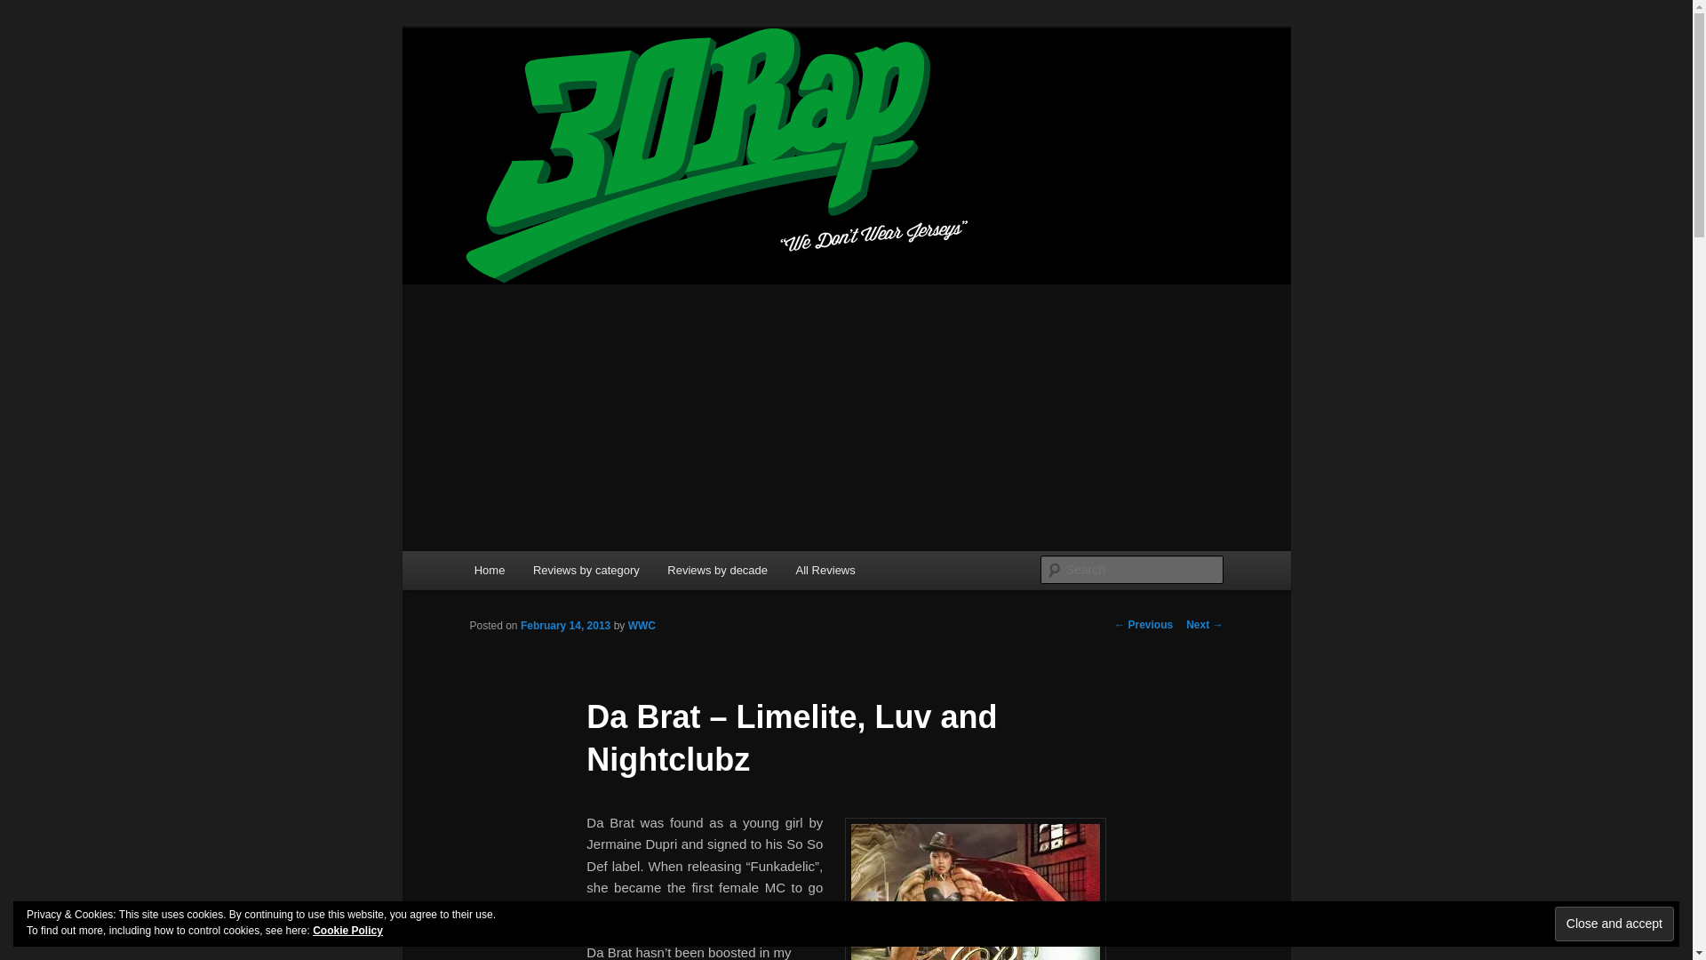 The image size is (1706, 960). Describe the element at coordinates (586, 570) in the screenshot. I see `Reviews by category` at that location.